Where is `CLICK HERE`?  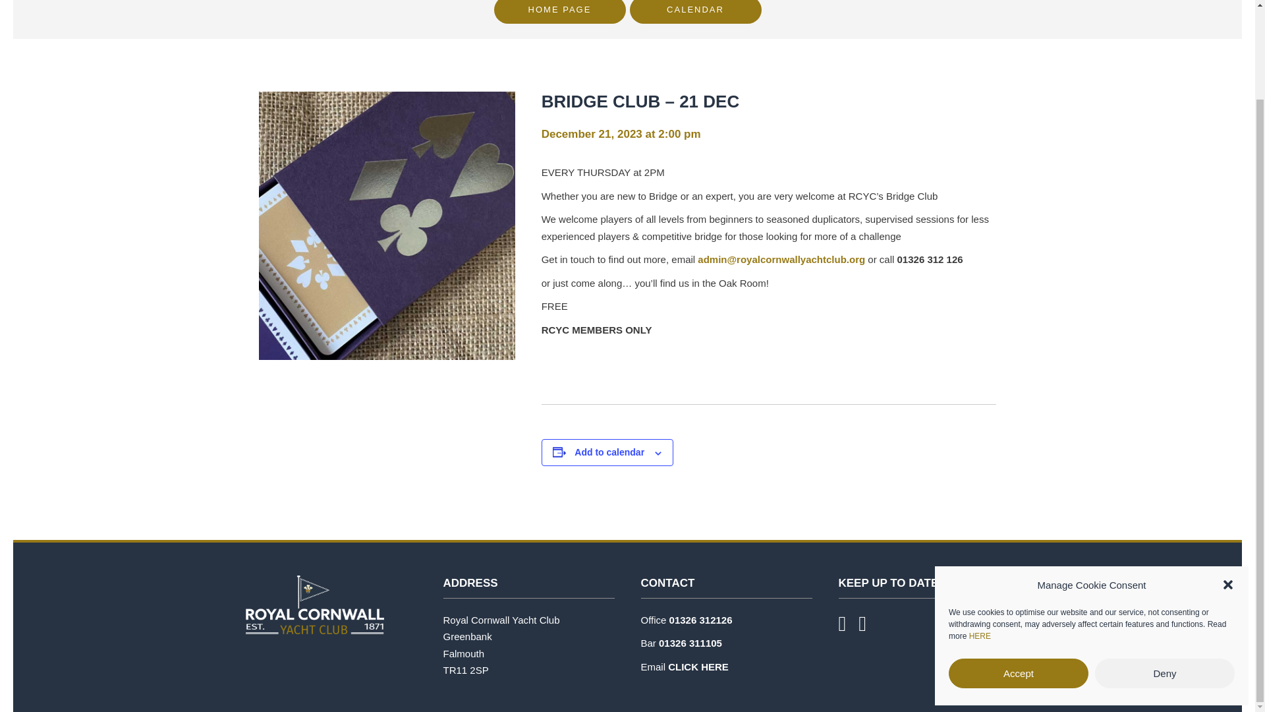 CLICK HERE is located at coordinates (698, 667).